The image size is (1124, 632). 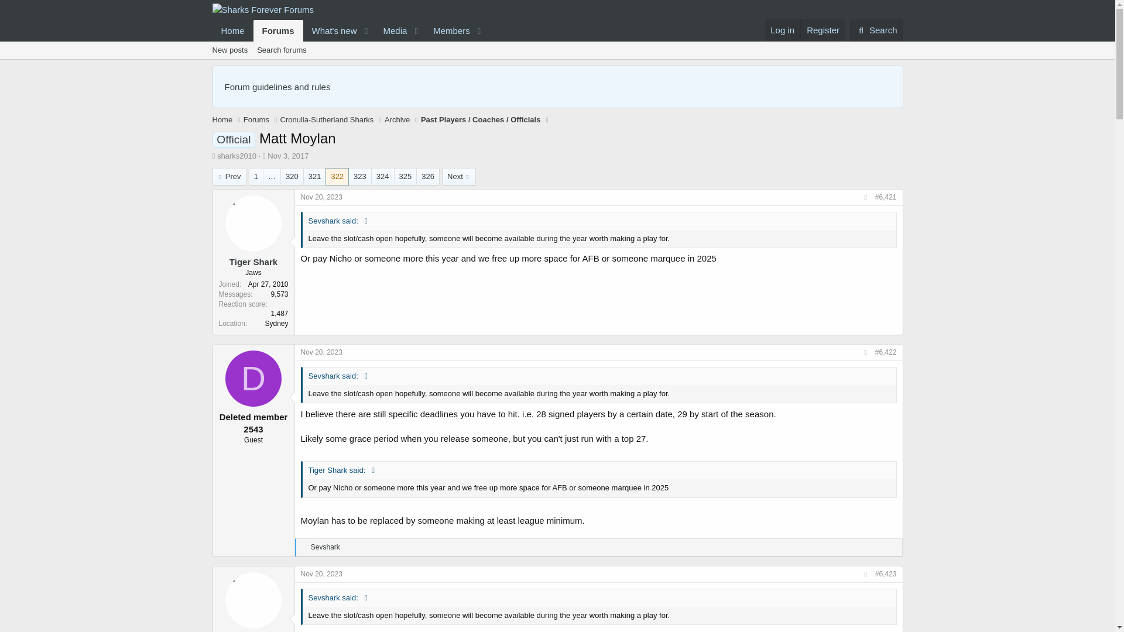 I want to click on Search, so click(x=229, y=50).